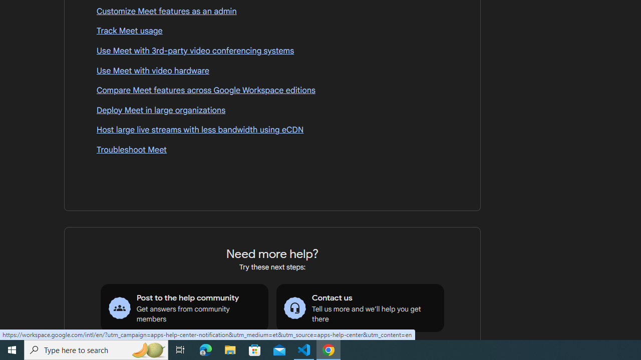 This screenshot has height=360, width=641. Describe the element at coordinates (272, 150) in the screenshot. I see `Troubleshoot Meet` at that location.